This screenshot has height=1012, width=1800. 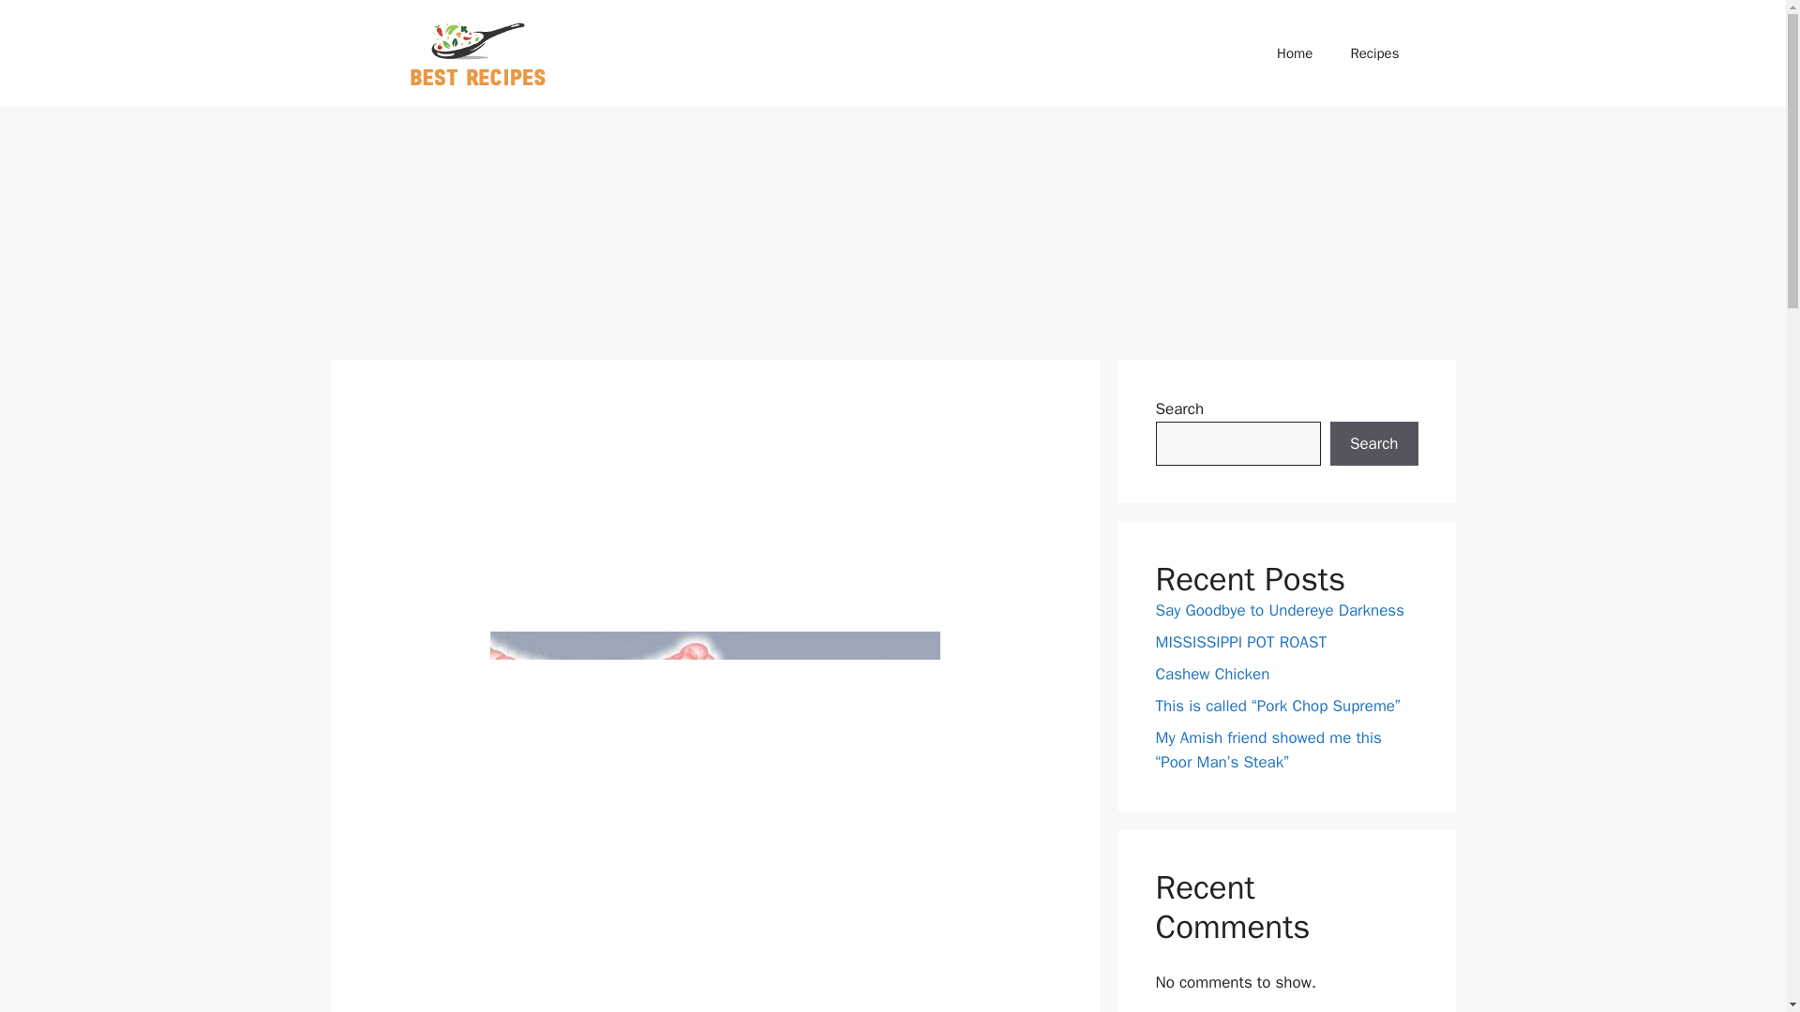 What do you see at coordinates (1239, 642) in the screenshot?
I see `MISSISSIPPI POT ROAST` at bounding box center [1239, 642].